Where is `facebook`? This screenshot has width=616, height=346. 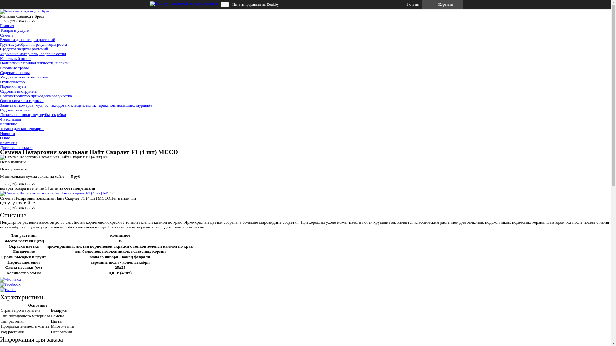 facebook is located at coordinates (10, 284).